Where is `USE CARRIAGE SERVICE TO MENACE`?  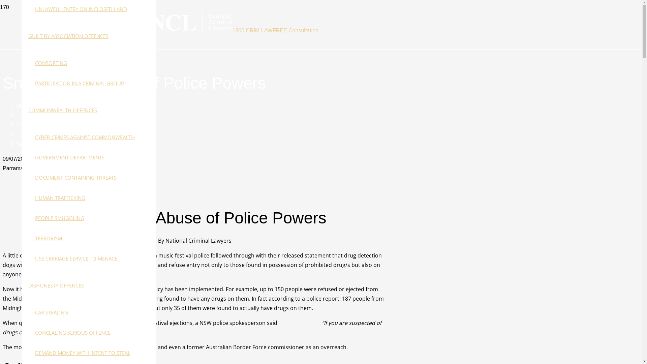 USE CARRIAGE SERVICE TO MENACE is located at coordinates (76, 259).